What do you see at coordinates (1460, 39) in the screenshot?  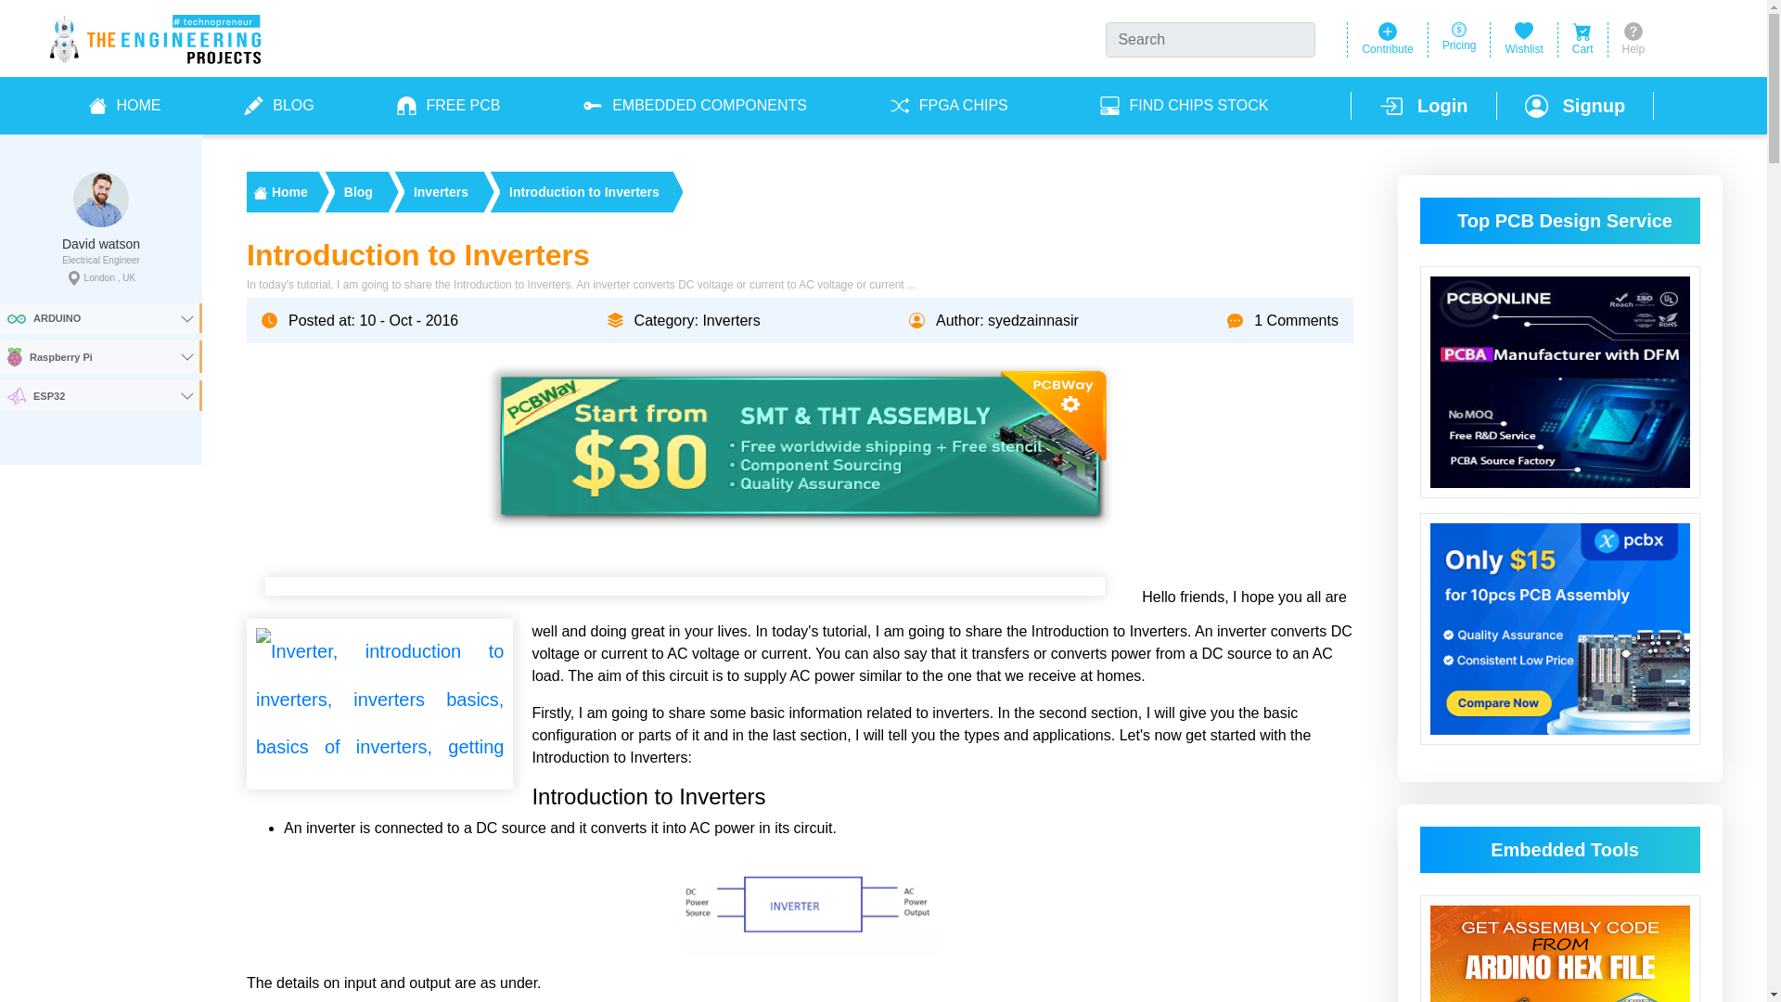 I see `Pricing` at bounding box center [1460, 39].